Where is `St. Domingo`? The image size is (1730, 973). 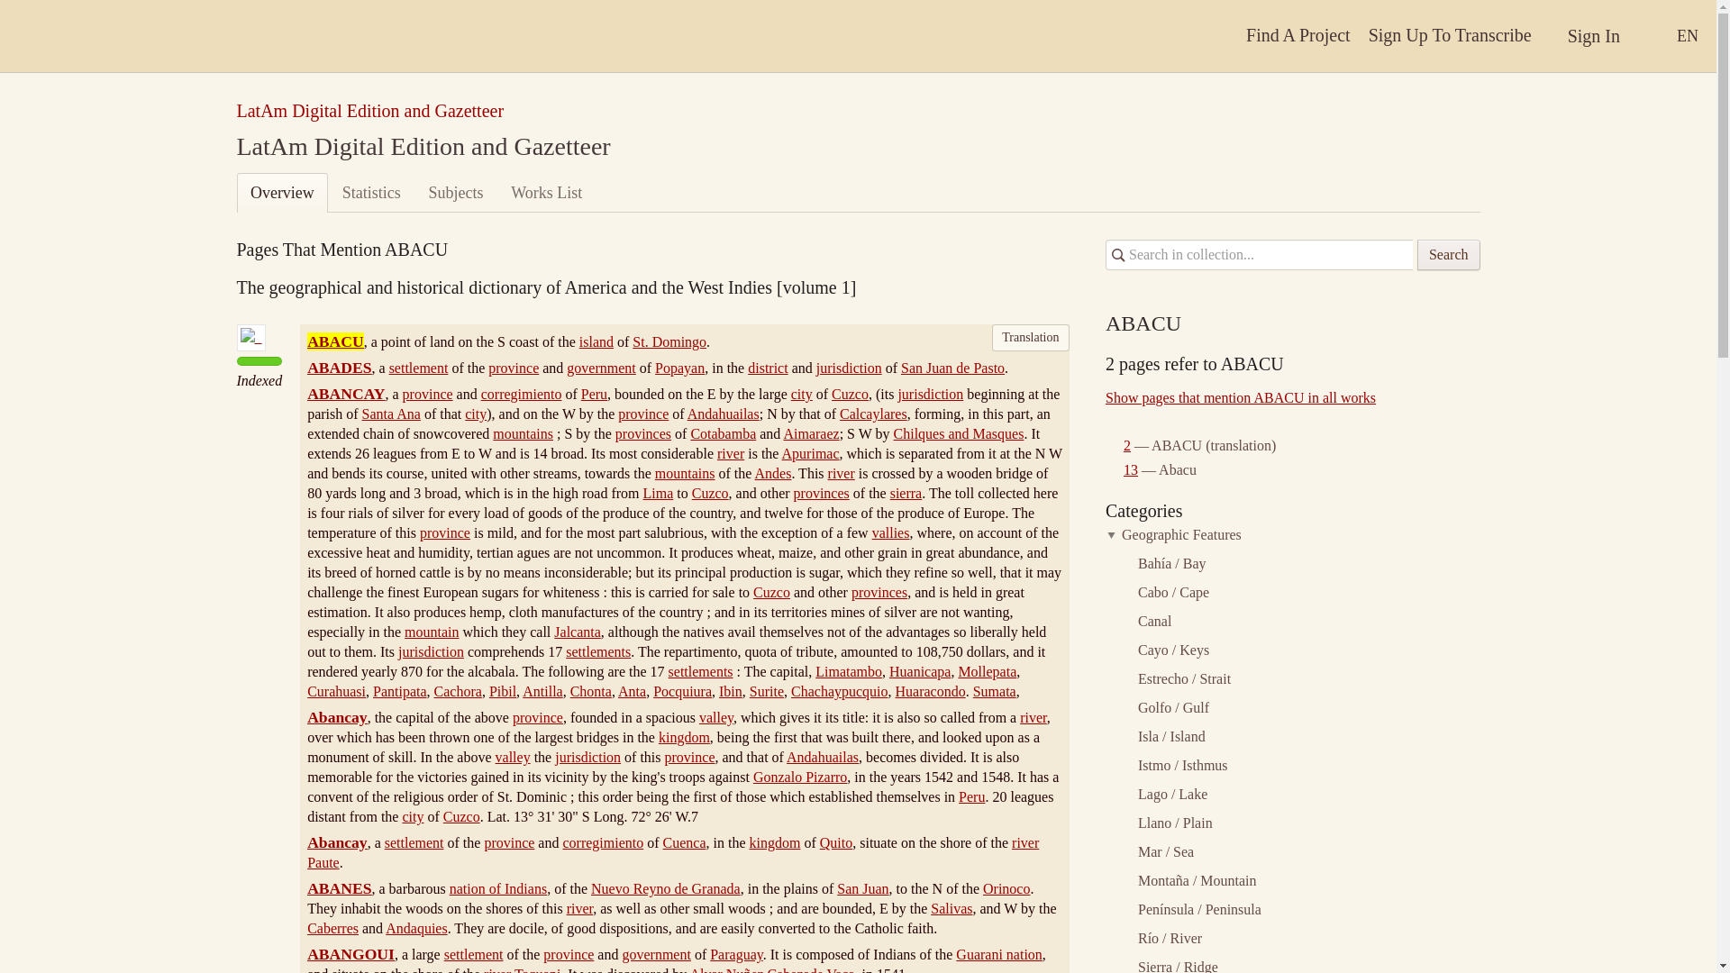 St. Domingo is located at coordinates (669, 341).